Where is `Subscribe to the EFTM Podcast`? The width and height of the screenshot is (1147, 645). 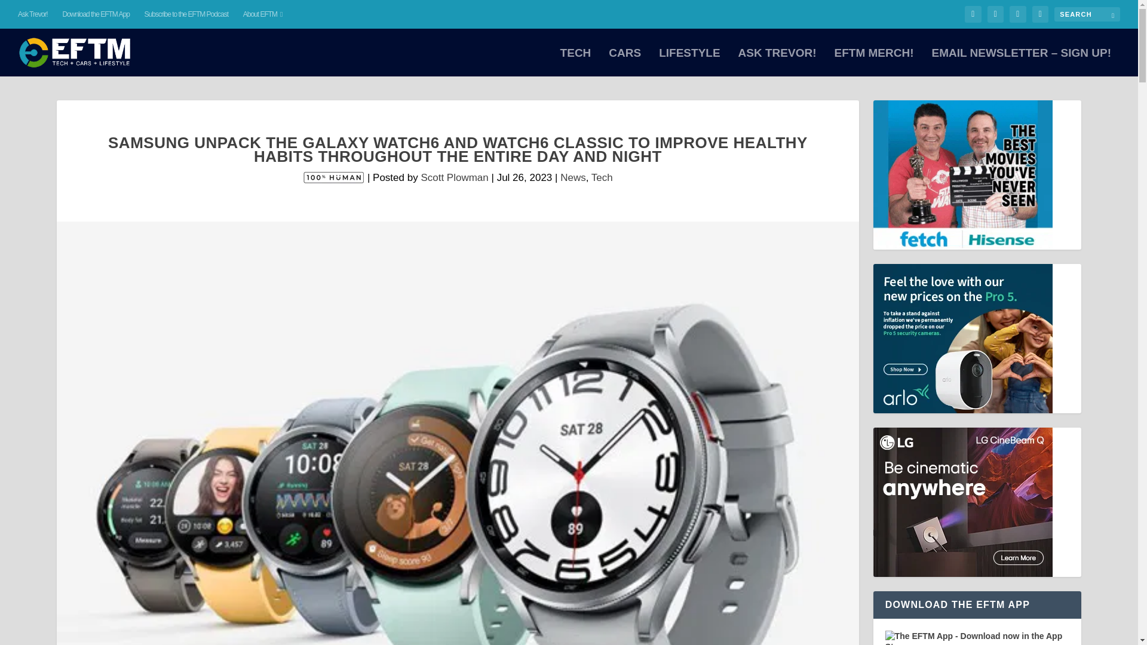
Subscribe to the EFTM Podcast is located at coordinates (186, 14).